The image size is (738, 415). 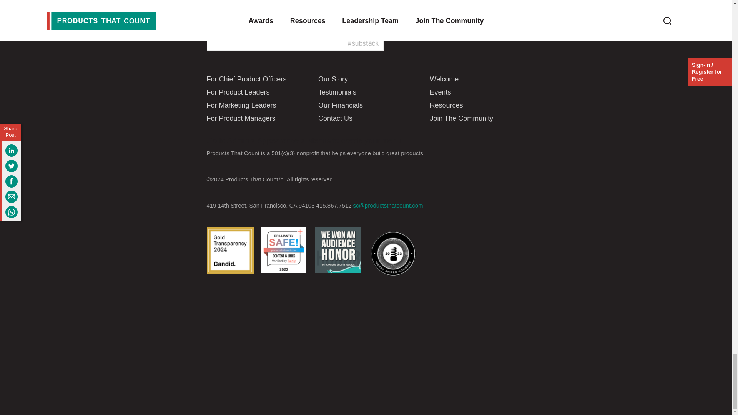 What do you see at coordinates (338, 250) in the screenshot?
I see `AudienceHonor Square` at bounding box center [338, 250].